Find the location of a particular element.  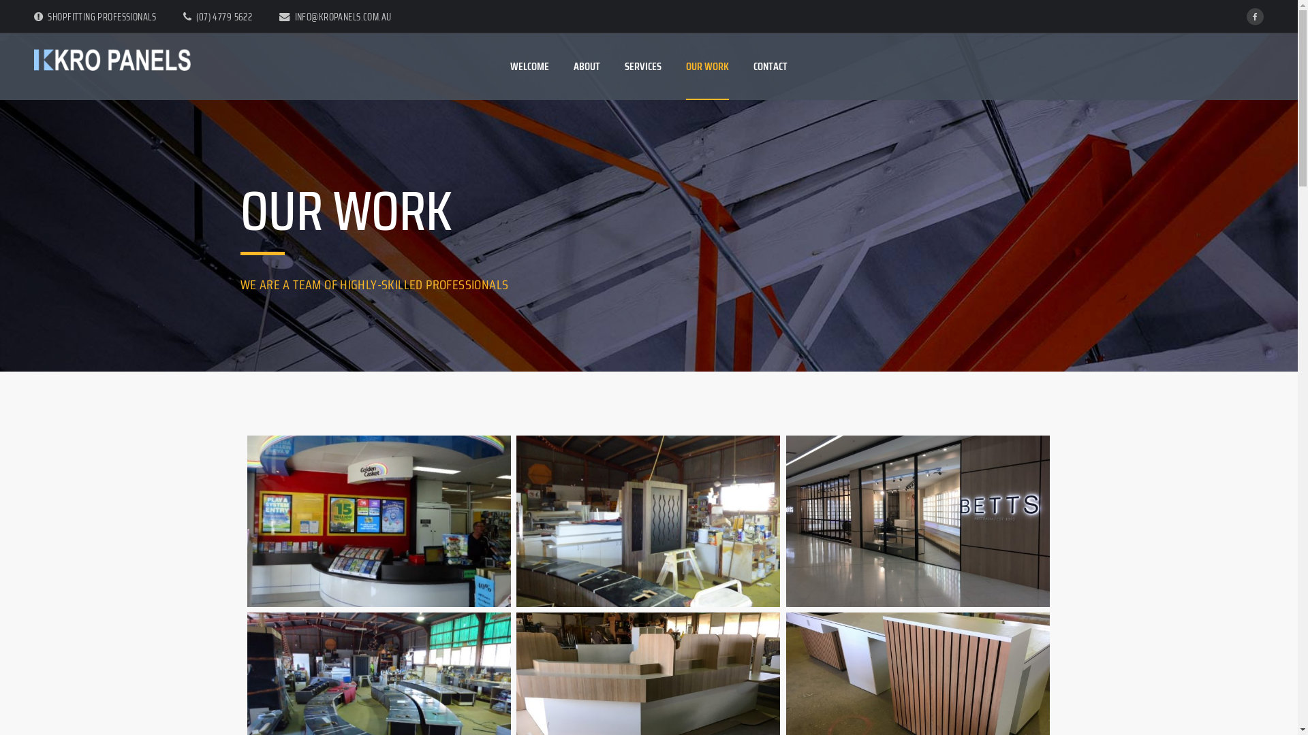

Kro Panels is located at coordinates (112, 61).